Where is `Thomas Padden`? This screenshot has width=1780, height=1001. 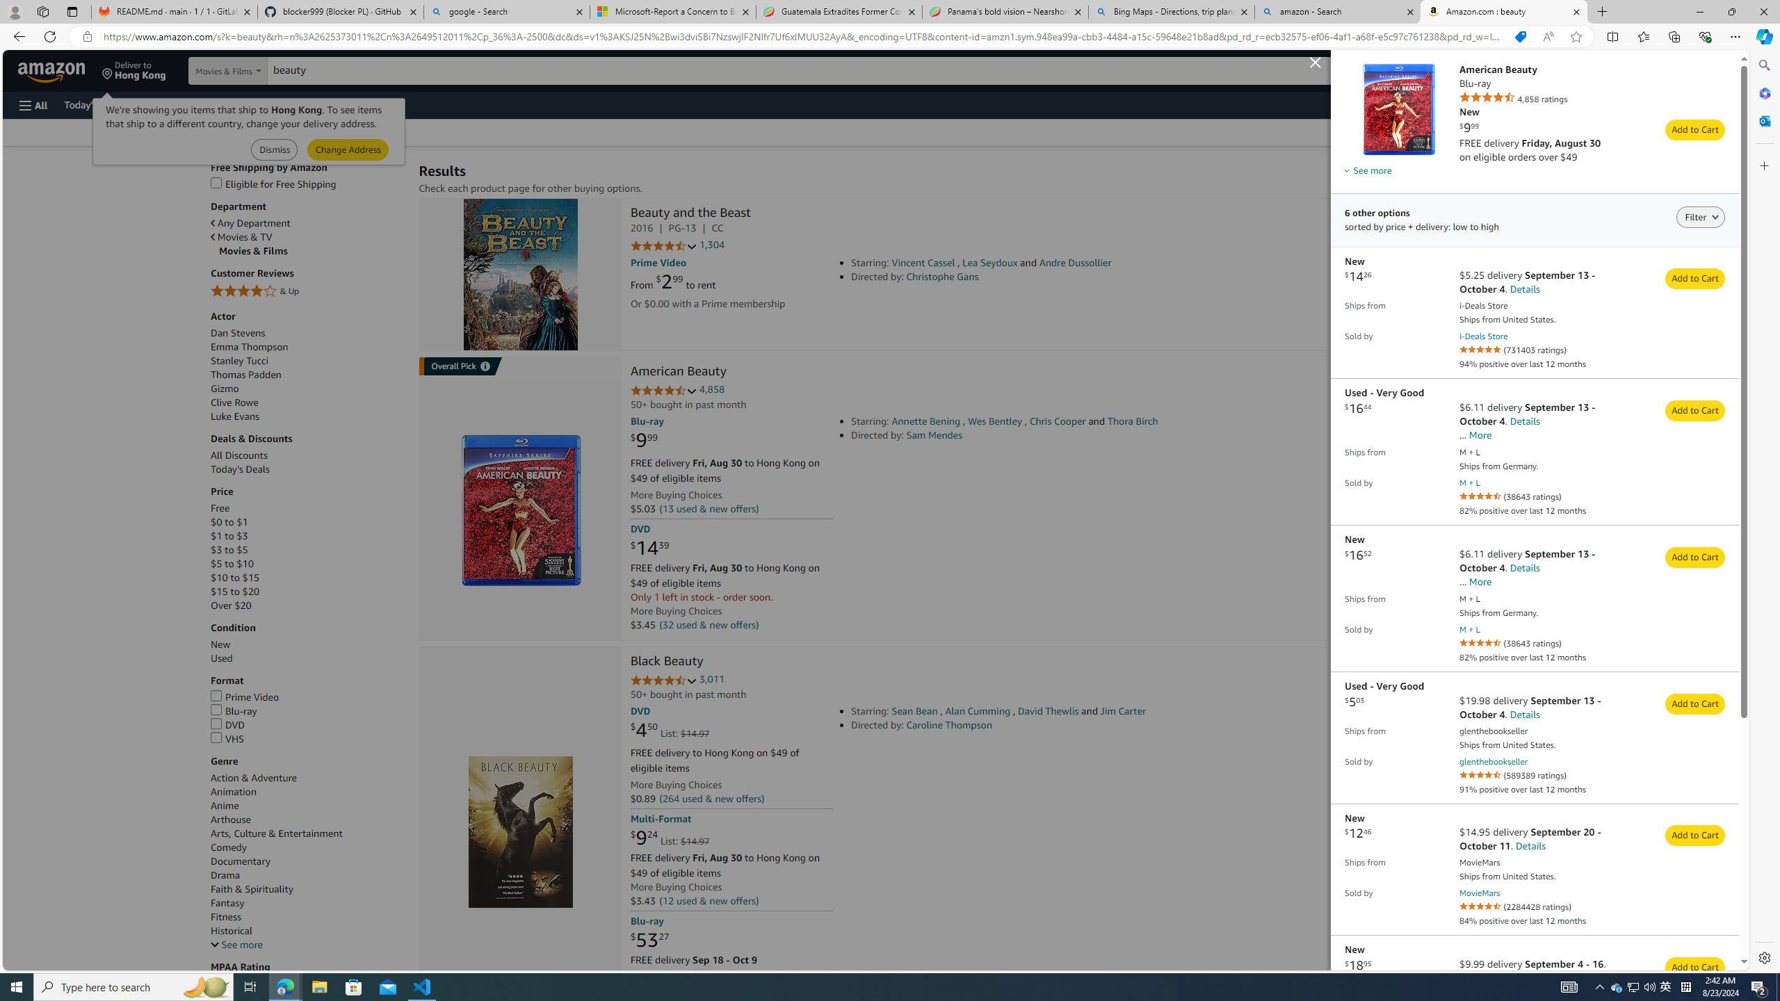 Thomas Padden is located at coordinates (307, 375).